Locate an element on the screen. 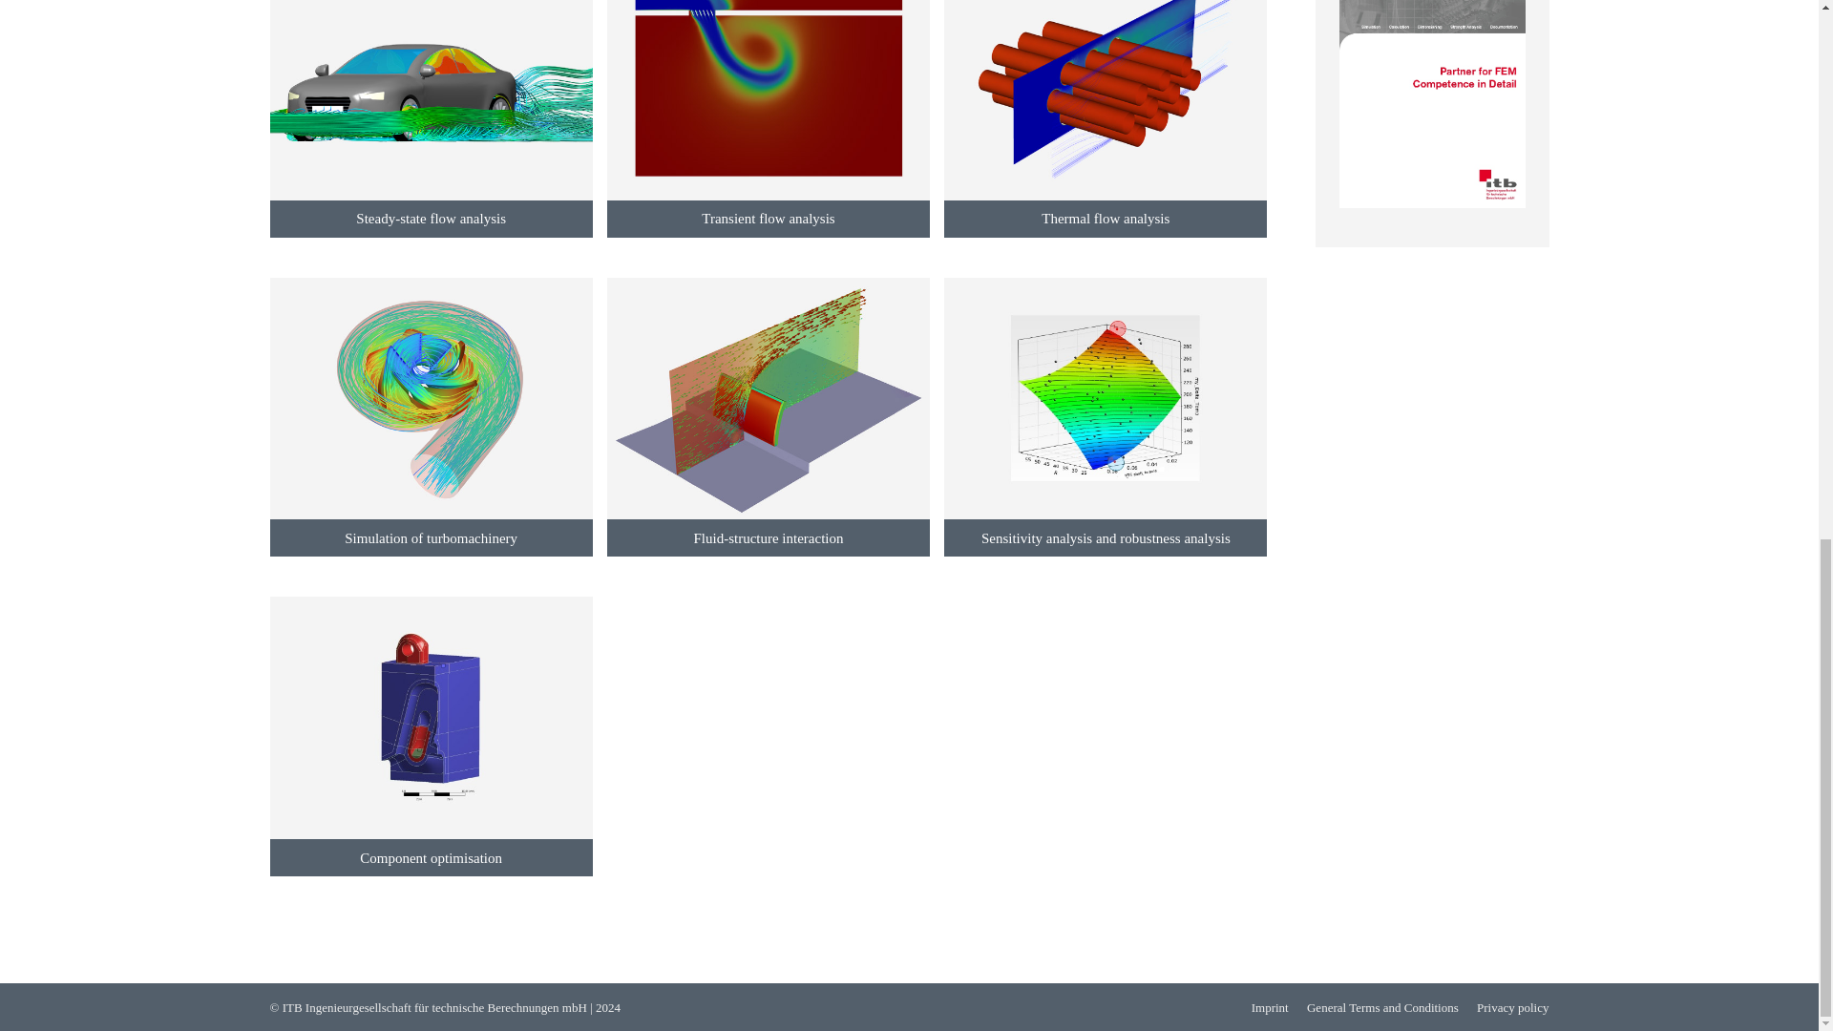 This screenshot has height=1031, width=1833. Rotating machines is located at coordinates (431, 417).